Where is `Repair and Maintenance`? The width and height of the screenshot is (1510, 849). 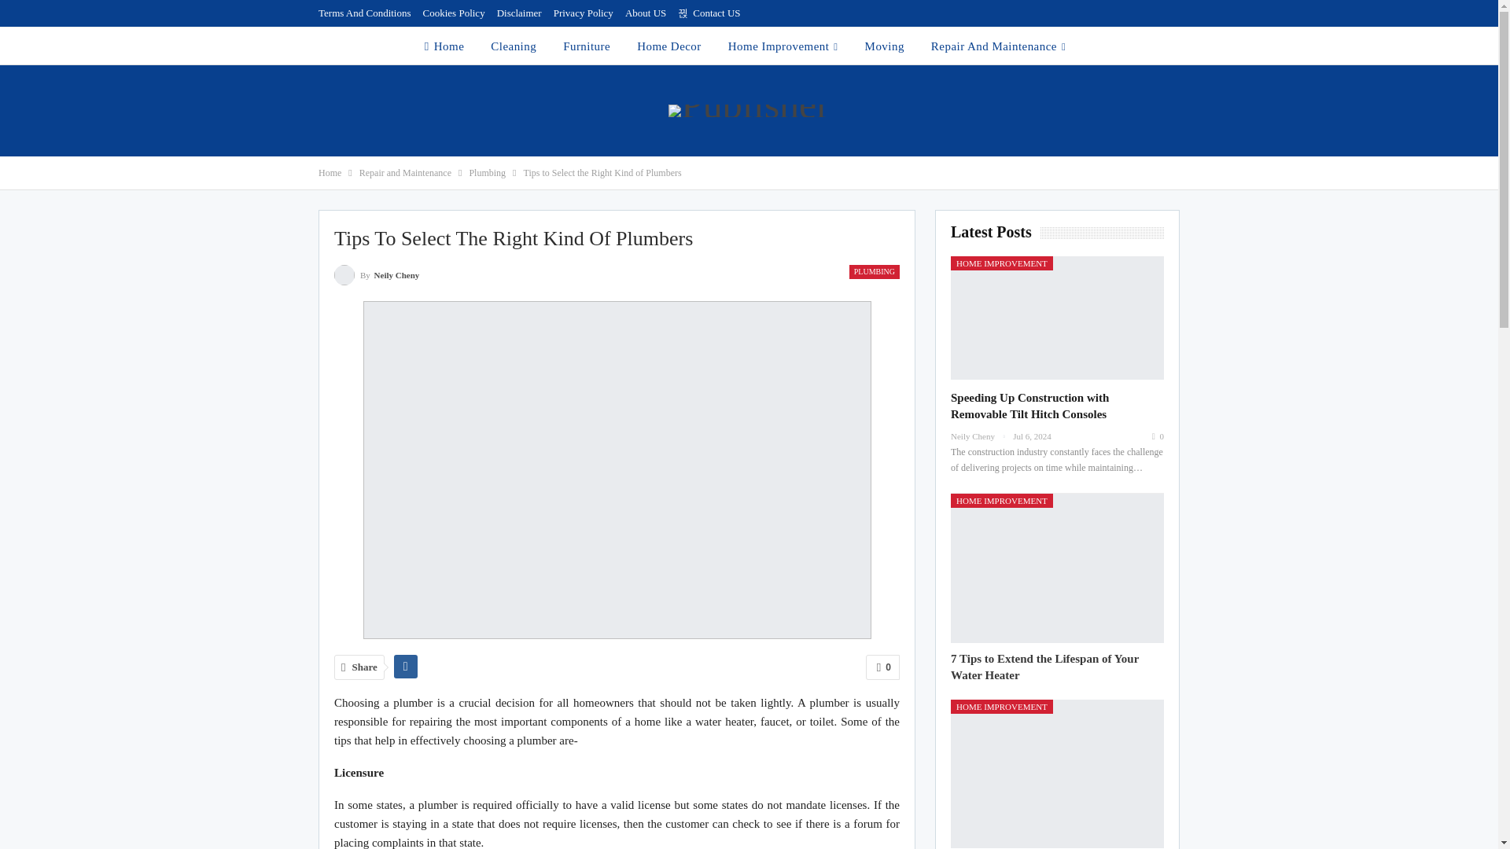 Repair and Maintenance is located at coordinates (405, 173).